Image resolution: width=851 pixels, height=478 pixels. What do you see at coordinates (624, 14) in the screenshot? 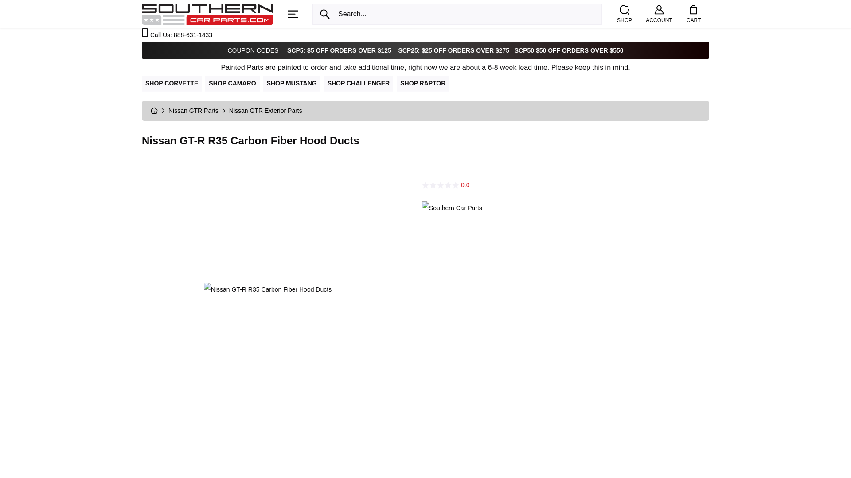
I see `SHOP` at bounding box center [624, 14].